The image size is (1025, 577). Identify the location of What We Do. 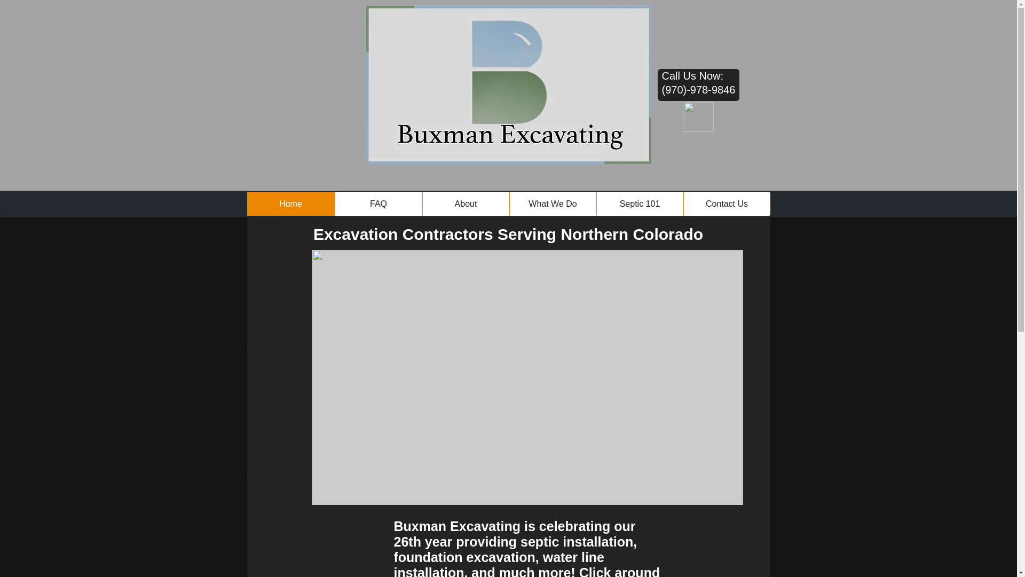
(553, 203).